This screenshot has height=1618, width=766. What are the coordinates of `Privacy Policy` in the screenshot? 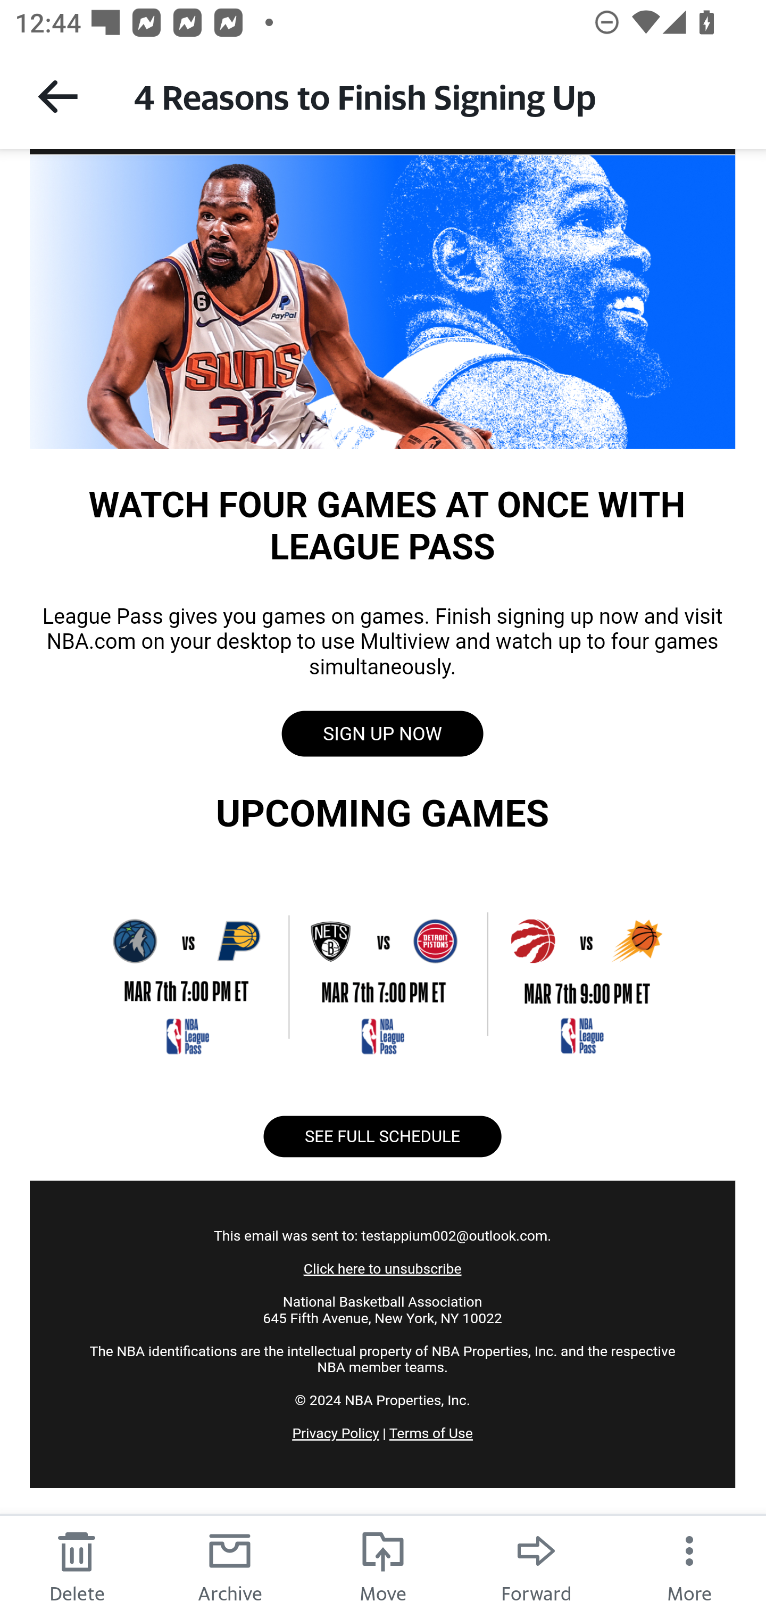 It's located at (336, 1433).